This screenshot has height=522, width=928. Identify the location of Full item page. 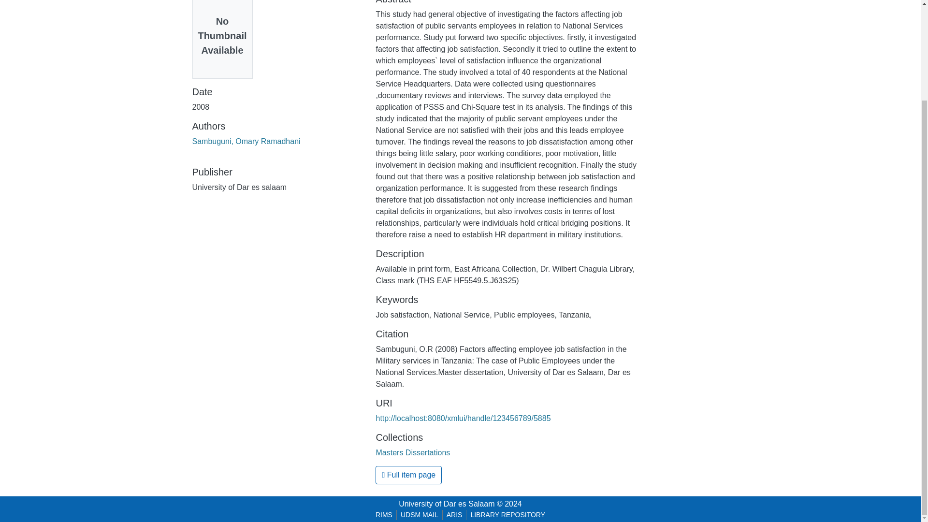
(408, 475).